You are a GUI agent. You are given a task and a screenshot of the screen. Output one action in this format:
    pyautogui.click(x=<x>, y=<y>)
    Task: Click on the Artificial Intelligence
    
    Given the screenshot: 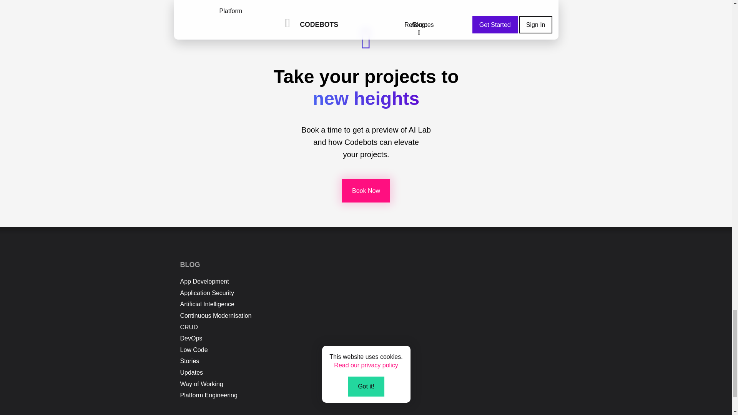 What is the action you would take?
    pyautogui.click(x=207, y=304)
    